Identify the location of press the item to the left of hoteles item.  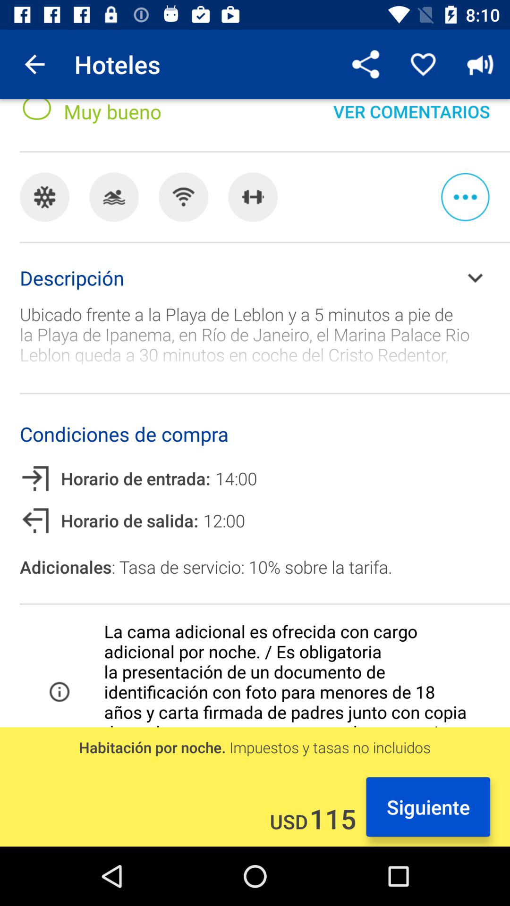
(34, 64).